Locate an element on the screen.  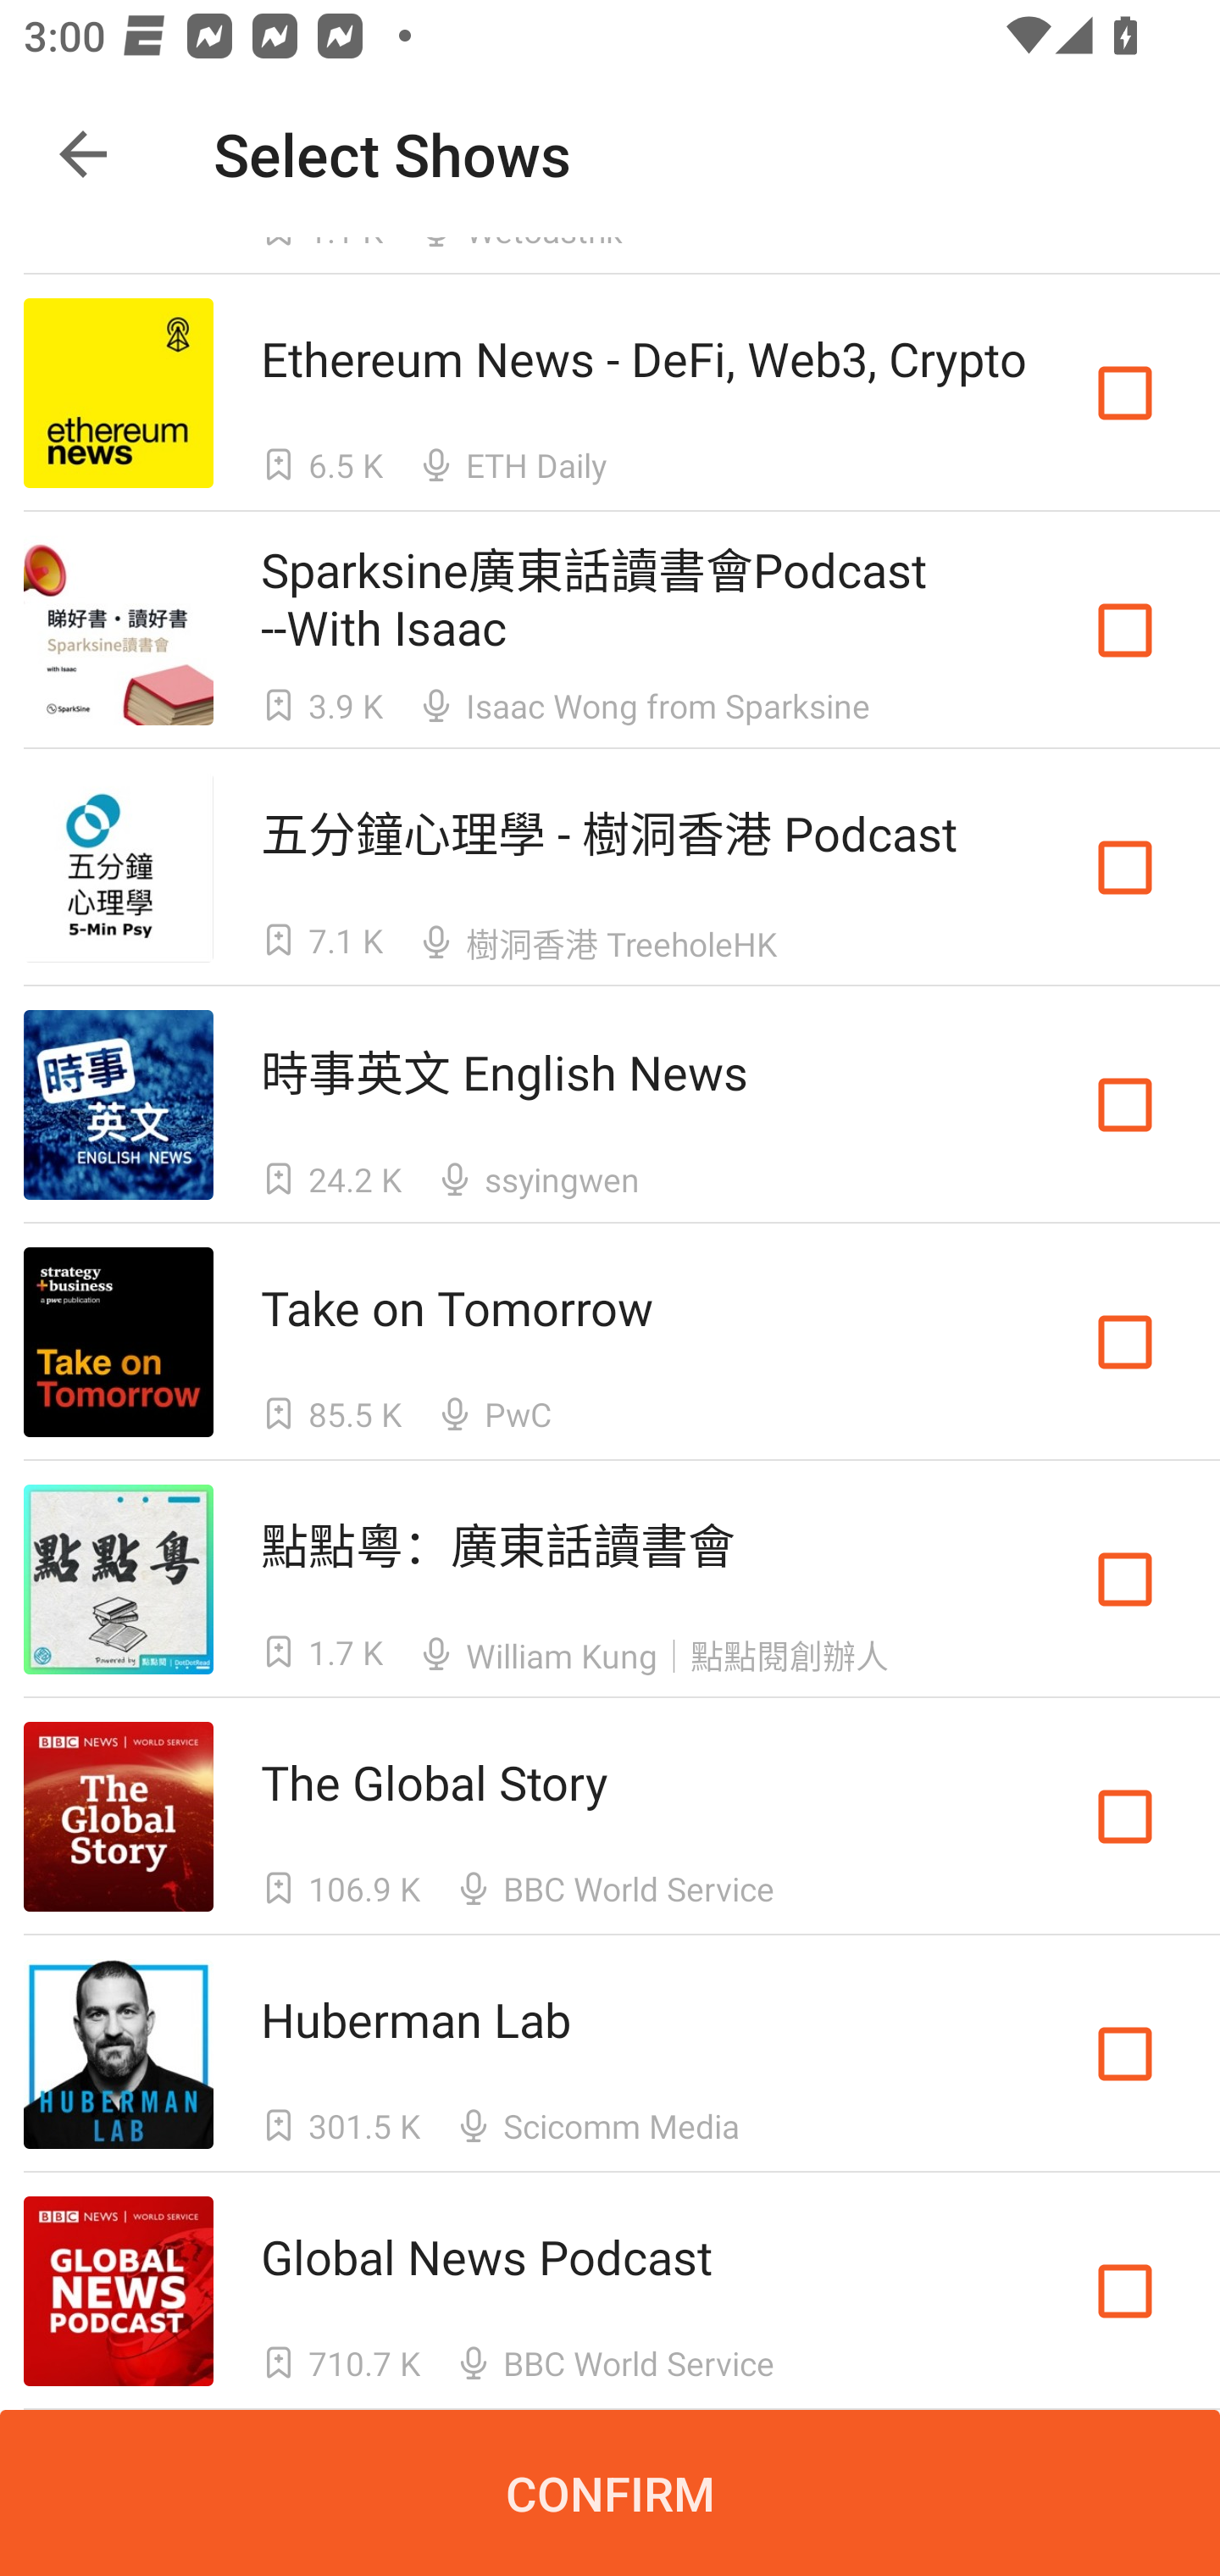
CONFIRM is located at coordinates (610, 2493).